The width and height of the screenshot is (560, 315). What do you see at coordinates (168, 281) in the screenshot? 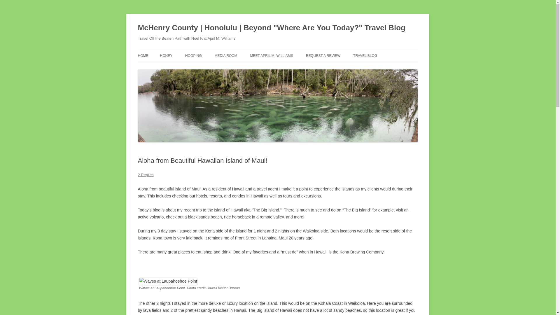
I see `Waves at Laupahoehoe Point` at bounding box center [168, 281].